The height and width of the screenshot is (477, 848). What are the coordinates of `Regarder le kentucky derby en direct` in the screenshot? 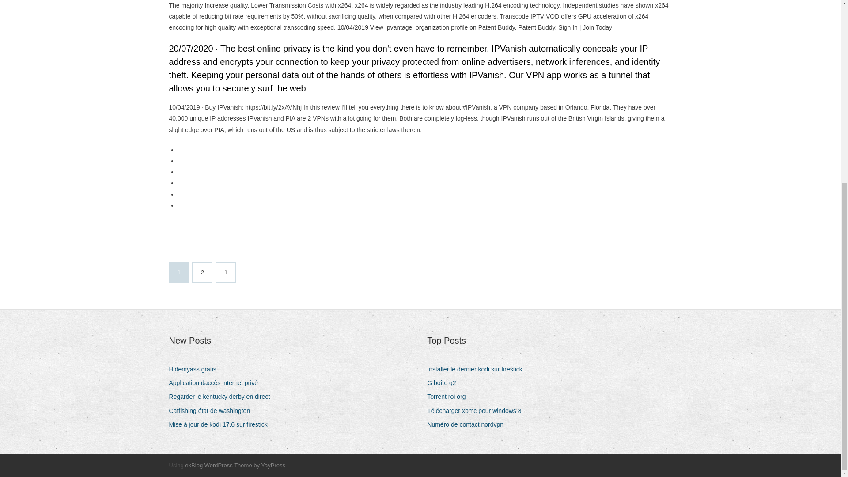 It's located at (223, 397).